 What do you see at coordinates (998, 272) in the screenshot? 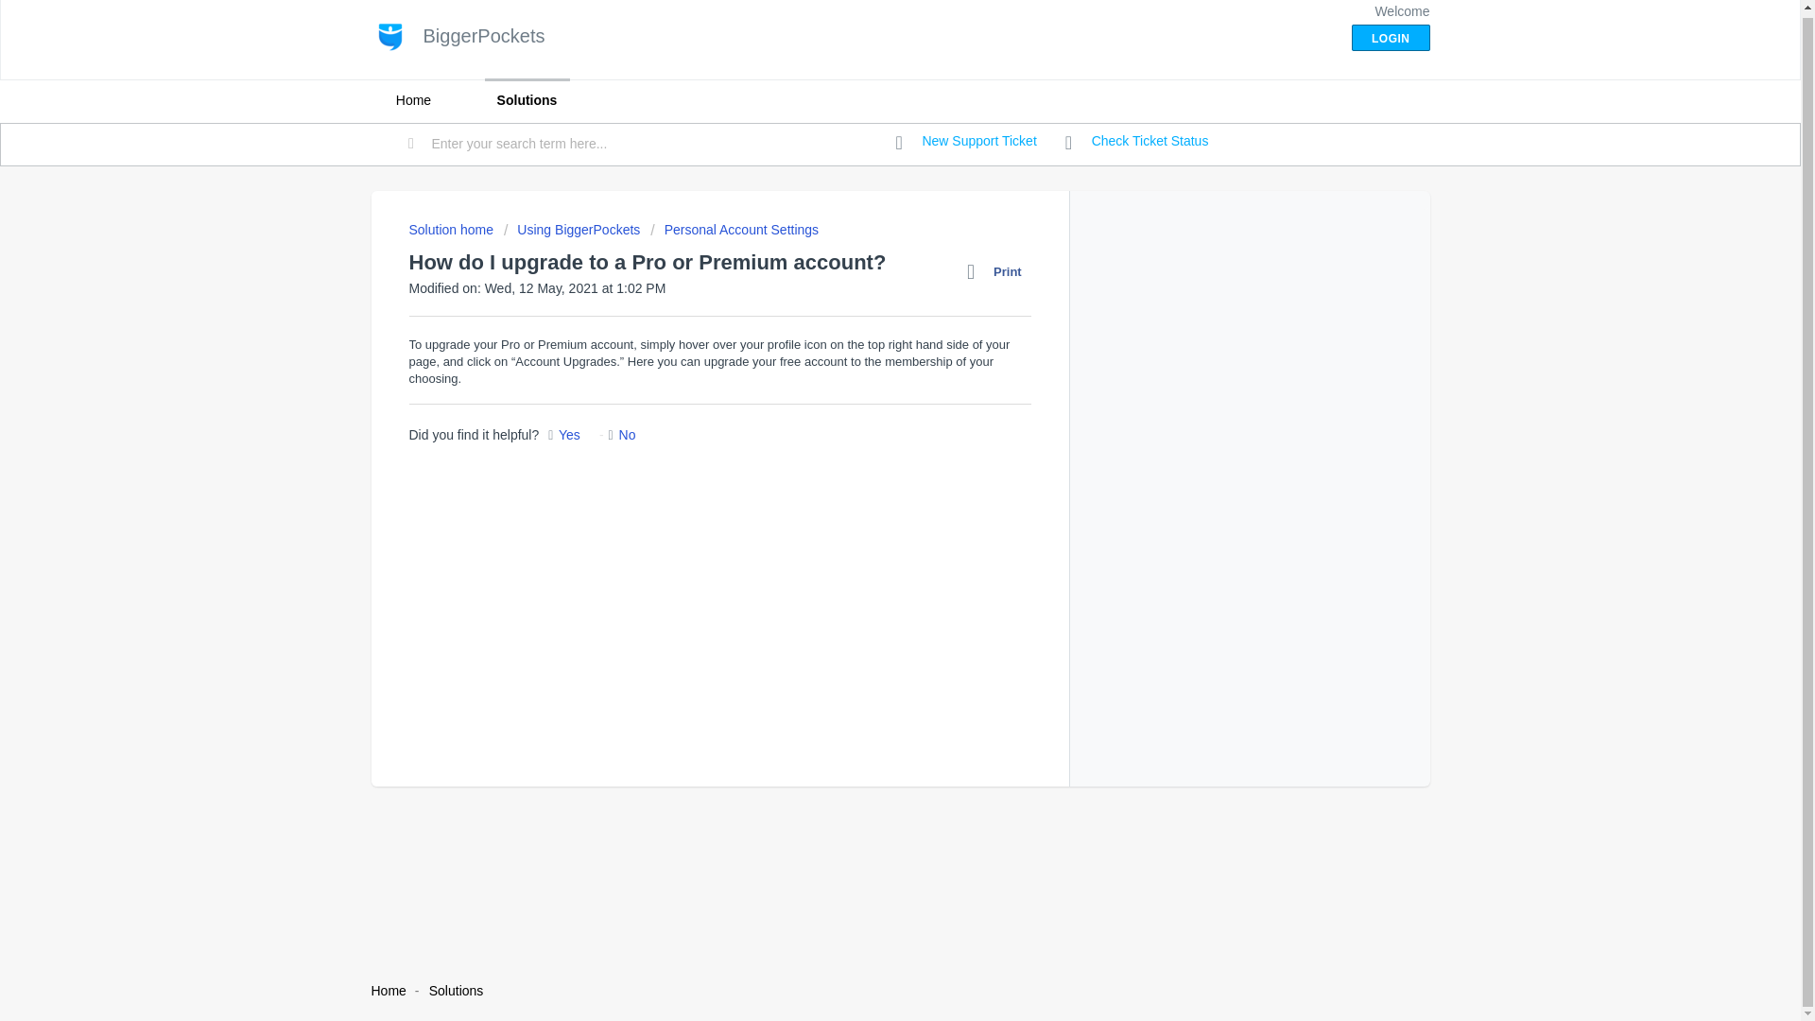
I see `Print` at bounding box center [998, 272].